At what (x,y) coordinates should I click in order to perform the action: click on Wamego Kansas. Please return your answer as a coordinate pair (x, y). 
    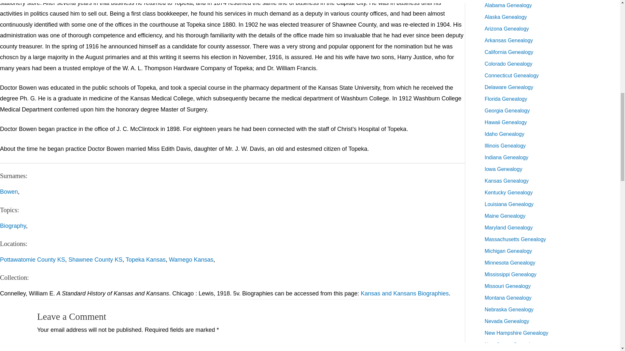
    Looking at the image, I should click on (191, 259).